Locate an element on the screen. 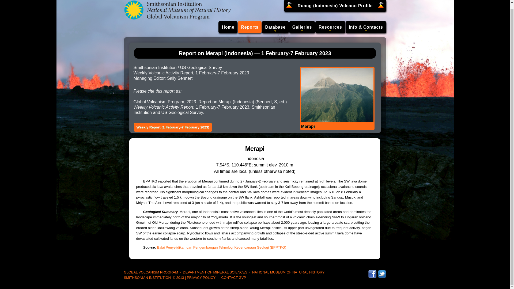 This screenshot has width=514, height=289. Send email to GVP is located at coordinates (234, 278).